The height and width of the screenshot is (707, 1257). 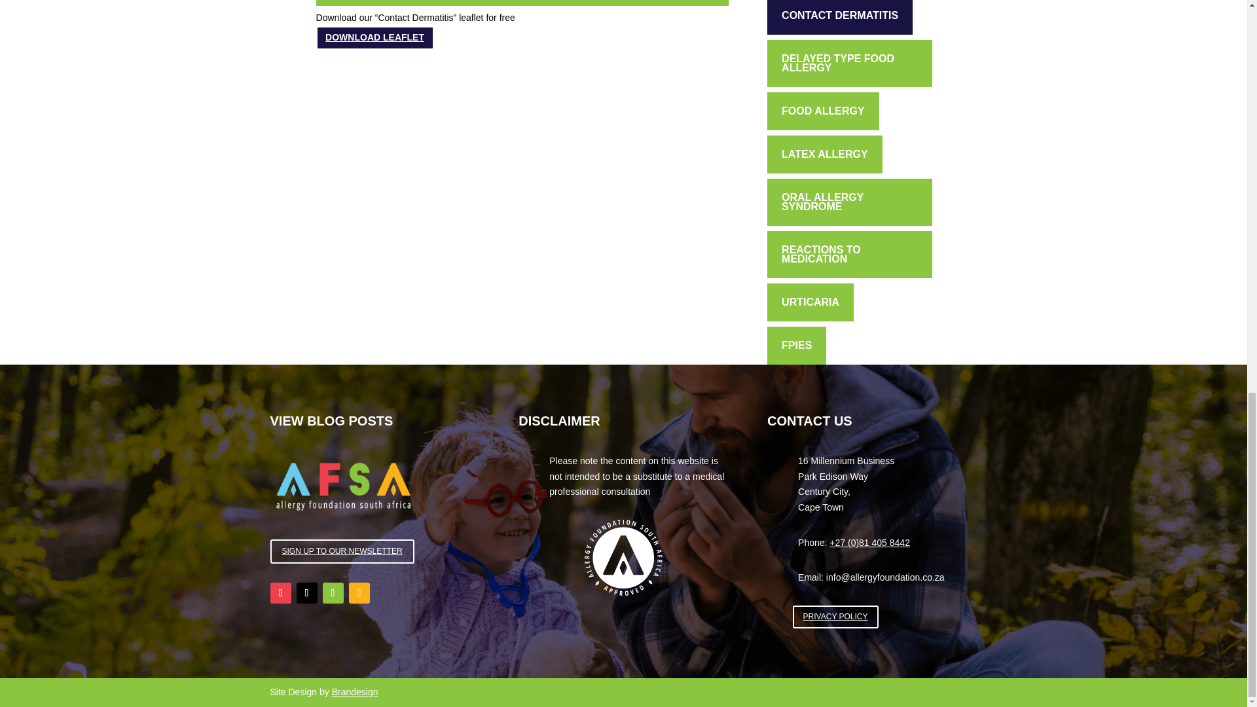 What do you see at coordinates (359, 593) in the screenshot?
I see `Follow on LinkedIn` at bounding box center [359, 593].